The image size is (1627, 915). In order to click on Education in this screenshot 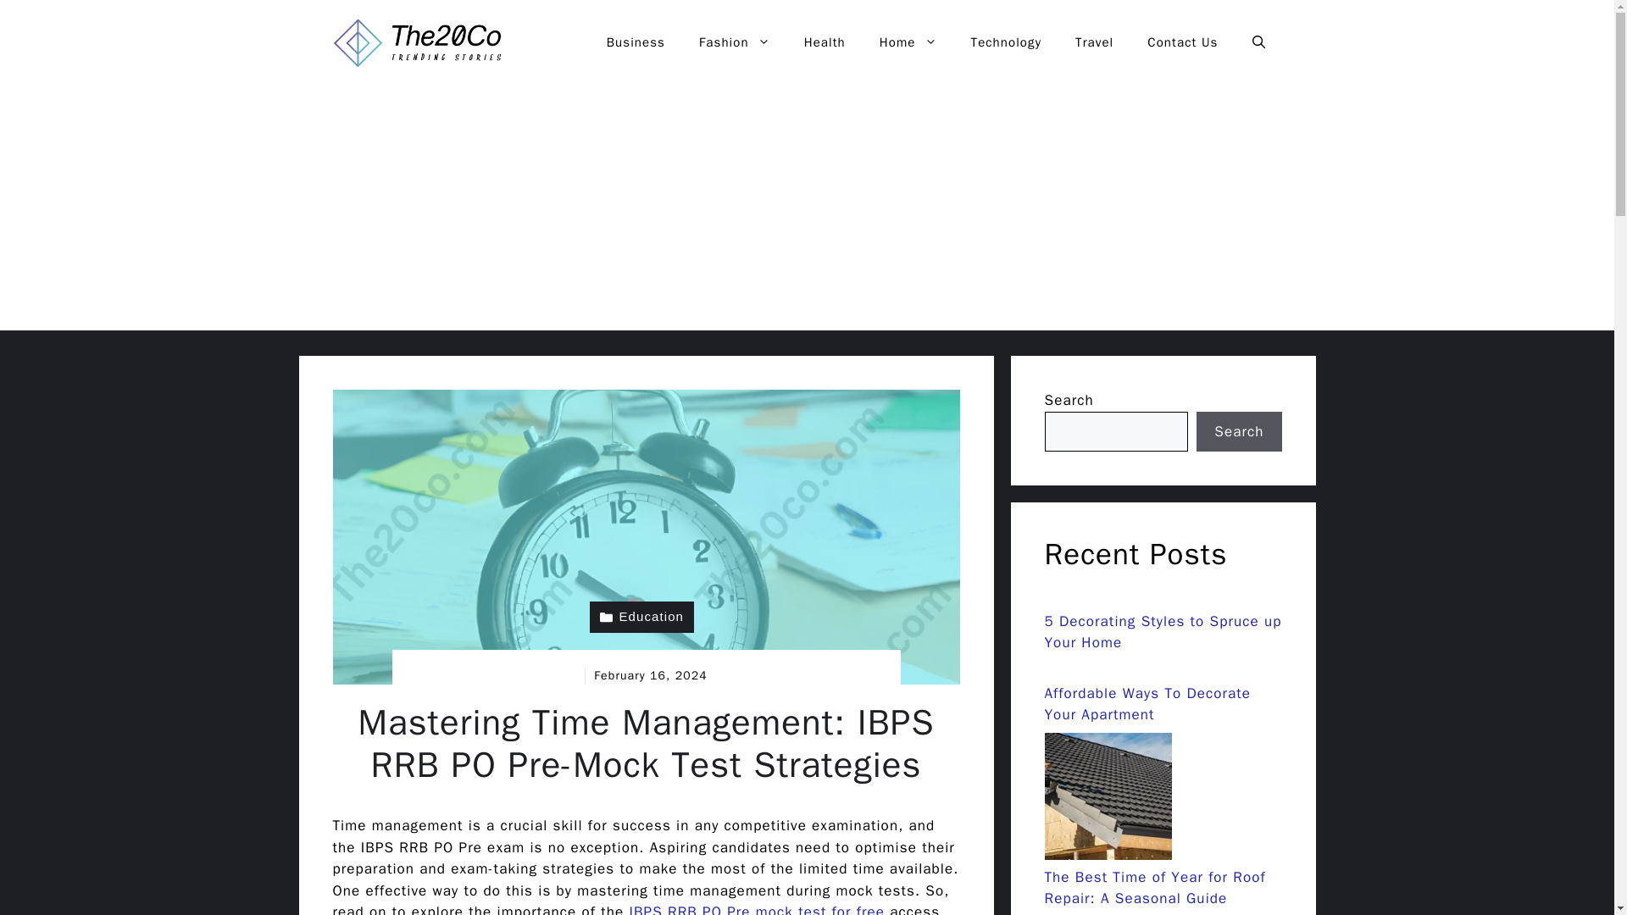, I will do `click(641, 617)`.